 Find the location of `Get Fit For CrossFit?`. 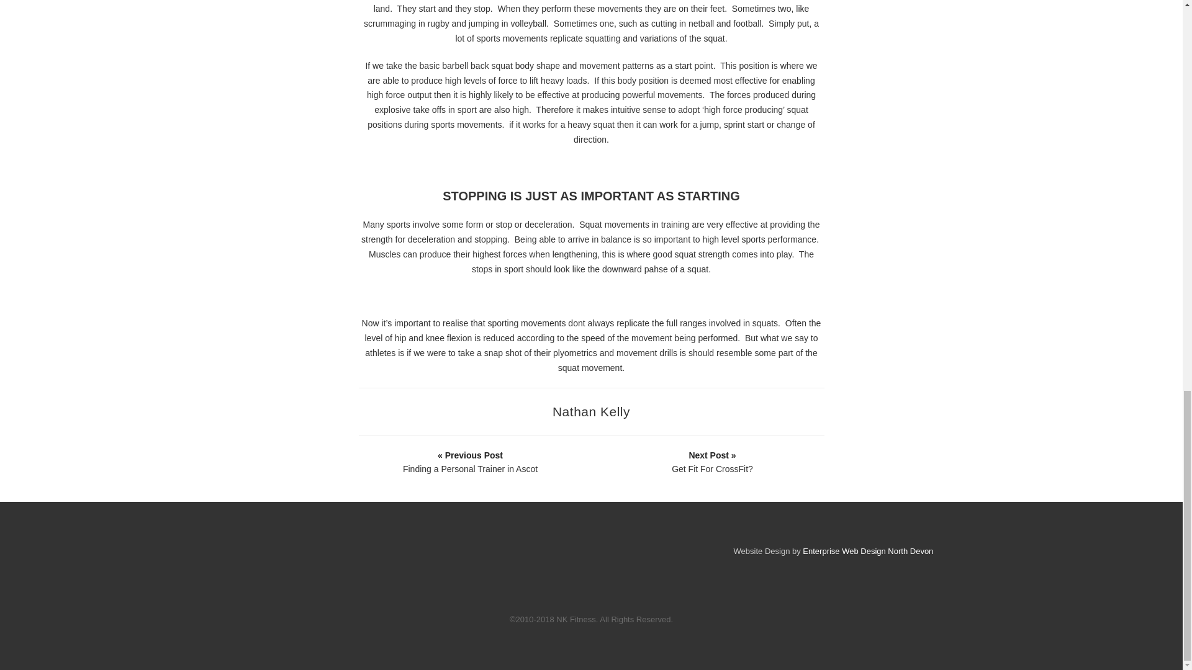

Get Fit For CrossFit? is located at coordinates (712, 462).